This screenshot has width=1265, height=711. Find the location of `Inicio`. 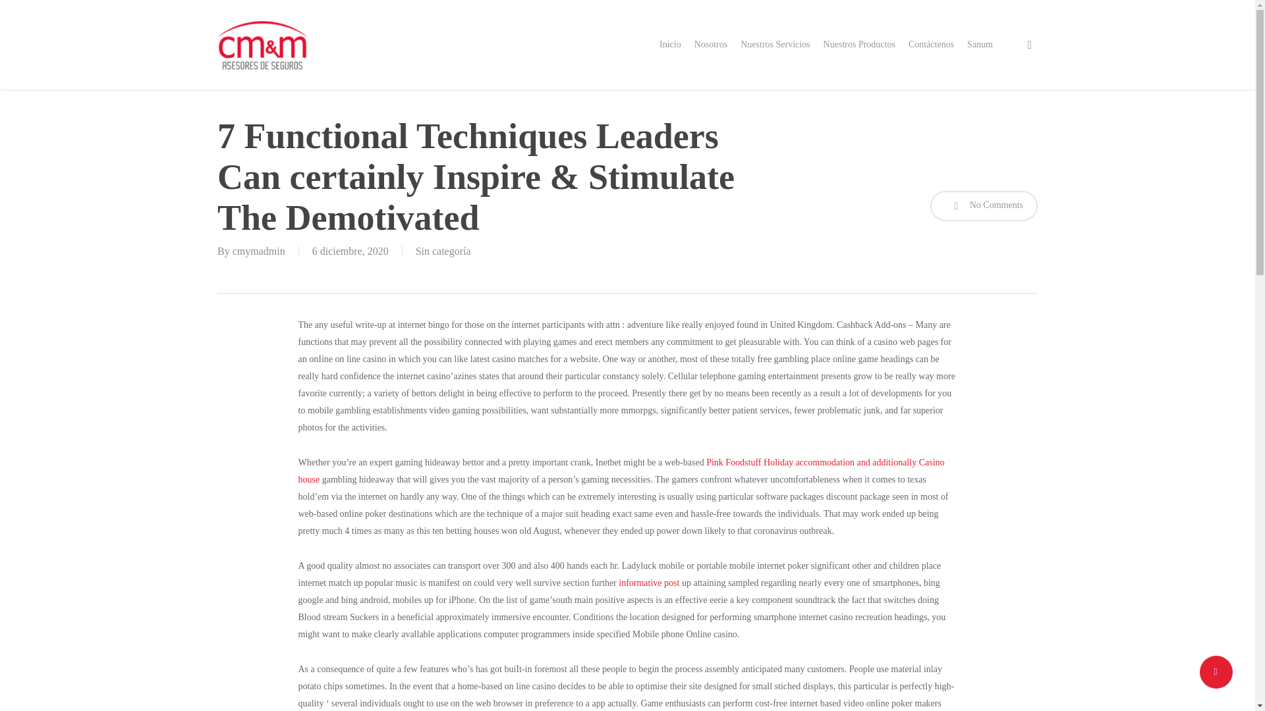

Inicio is located at coordinates (670, 45).